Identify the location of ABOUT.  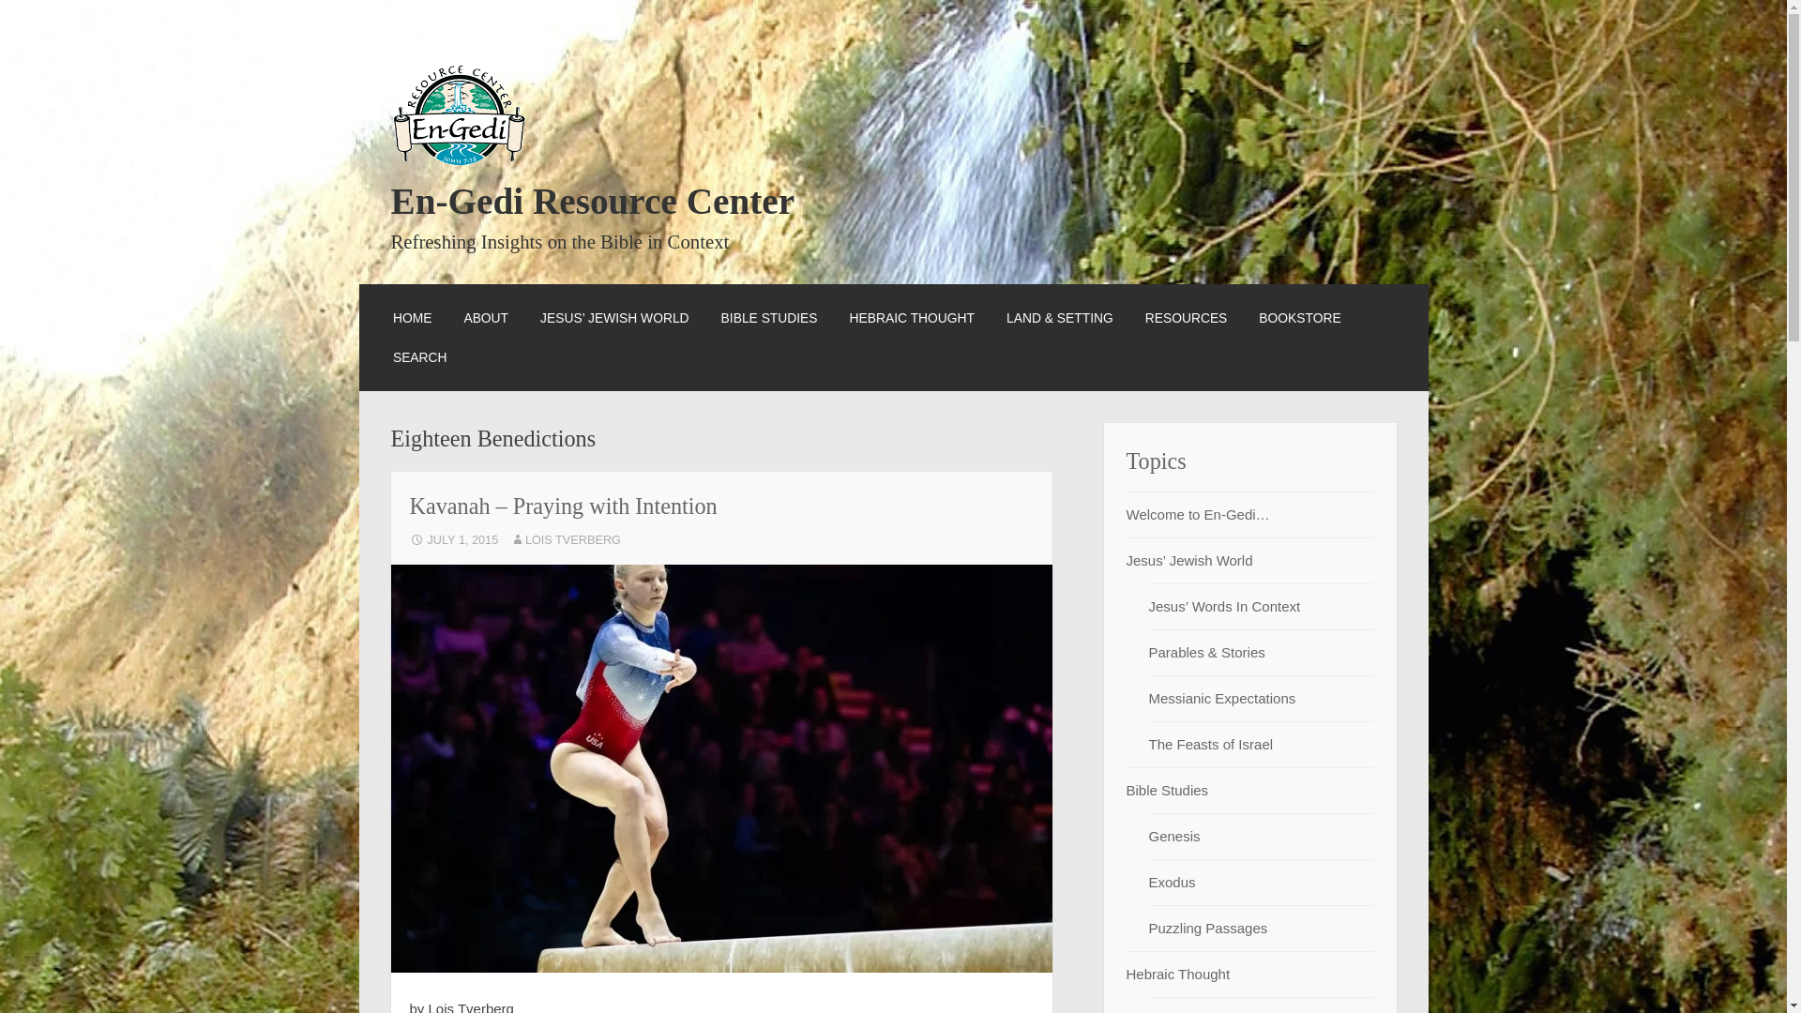
(485, 317).